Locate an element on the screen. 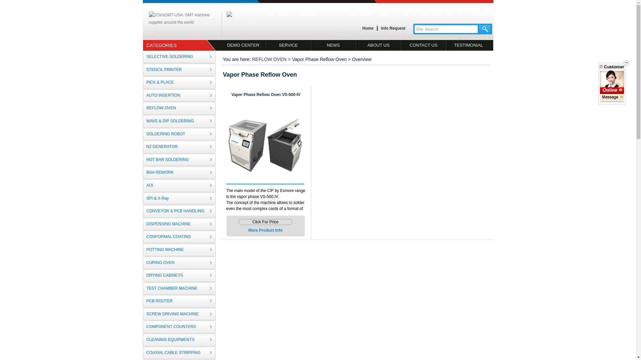 This screenshot has width=641, height=360. customer service is located at coordinates (612, 91).